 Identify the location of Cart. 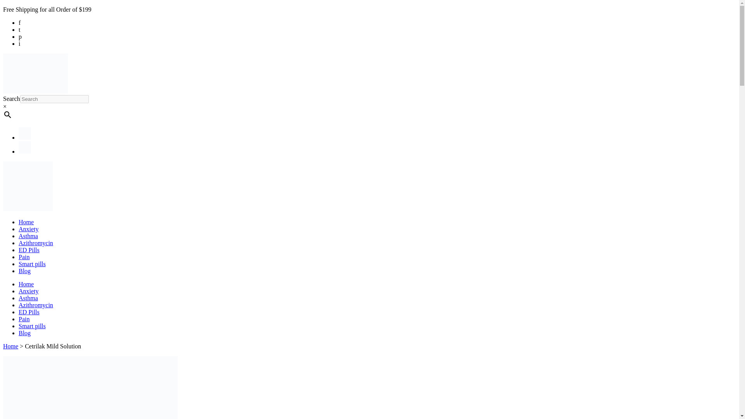
(25, 151).